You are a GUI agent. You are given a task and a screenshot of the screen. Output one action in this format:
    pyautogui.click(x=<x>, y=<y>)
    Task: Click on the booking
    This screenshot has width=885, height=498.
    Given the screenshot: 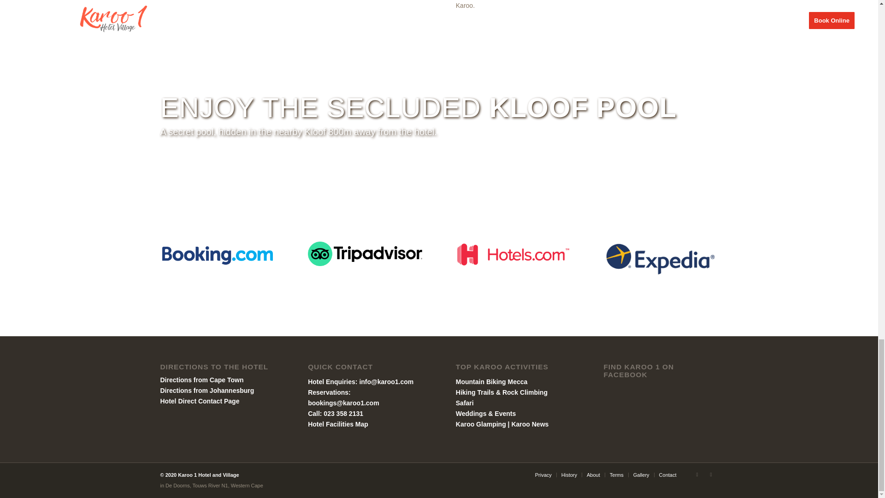 What is the action you would take?
    pyautogui.click(x=217, y=255)
    